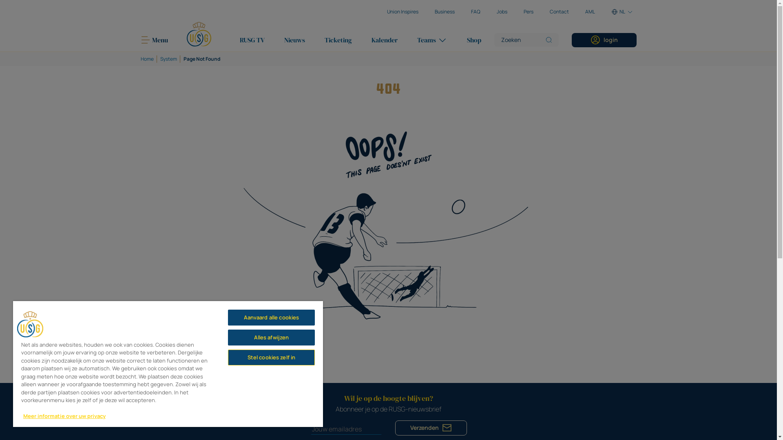 The width and height of the screenshot is (783, 440). I want to click on Stel cookies zelf in, so click(272, 358).